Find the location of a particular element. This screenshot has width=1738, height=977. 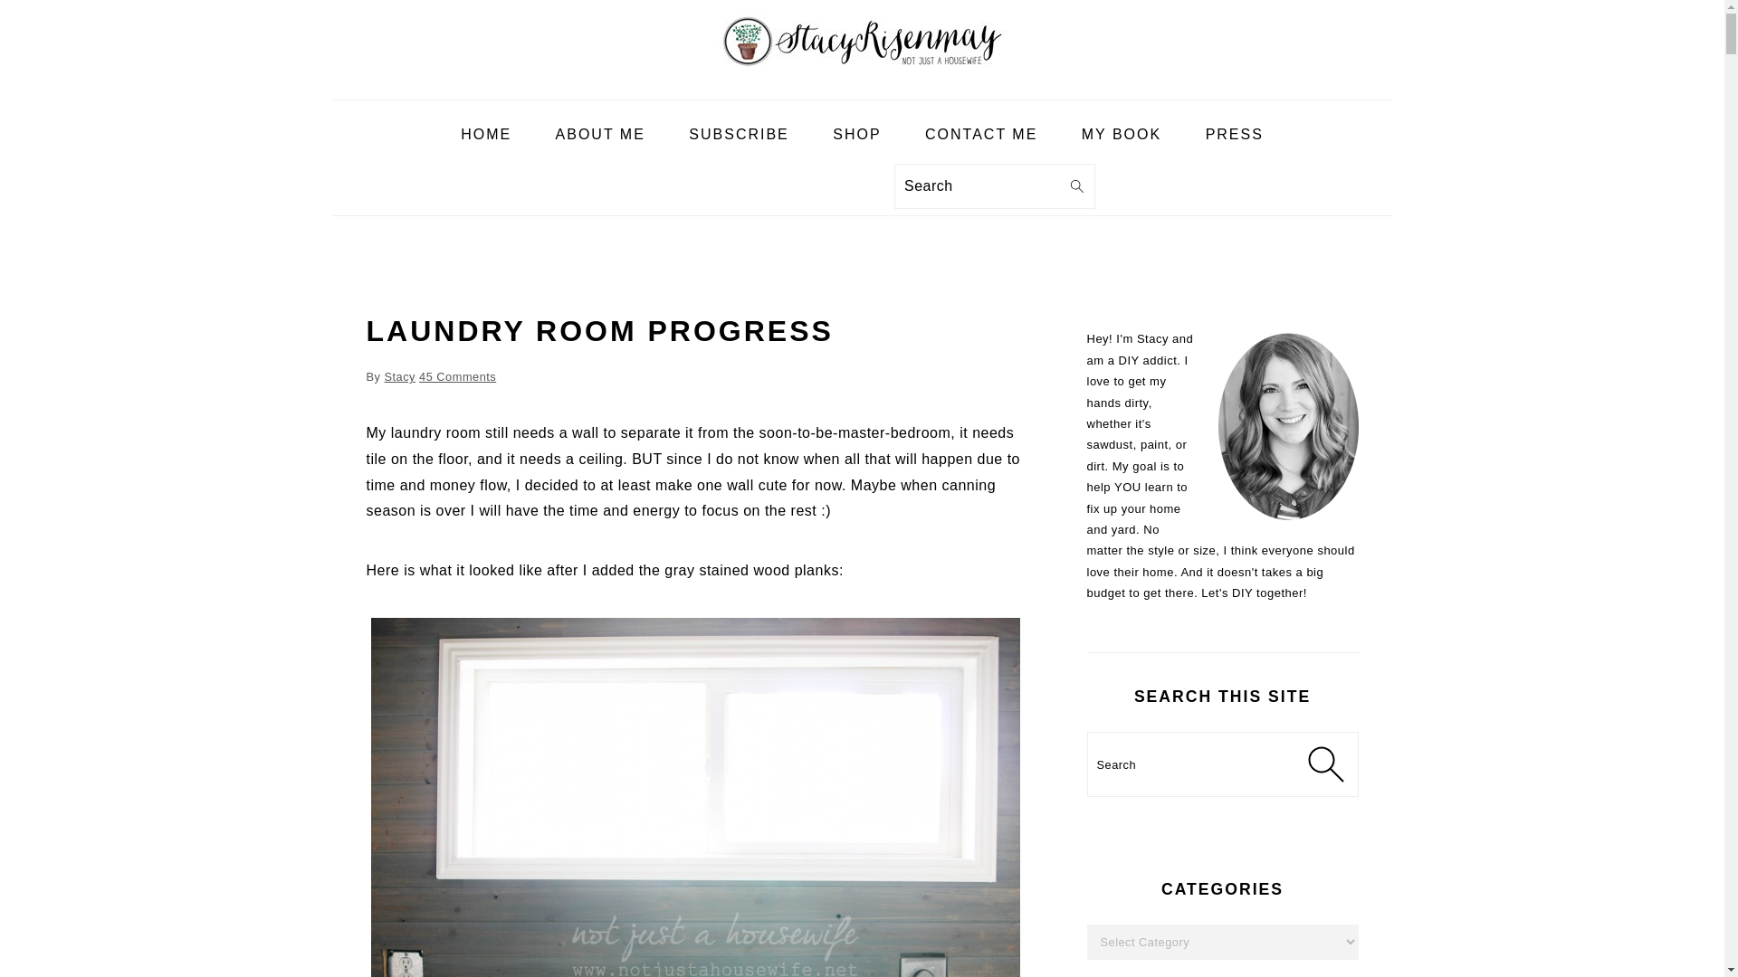

HOME is located at coordinates (485, 135).